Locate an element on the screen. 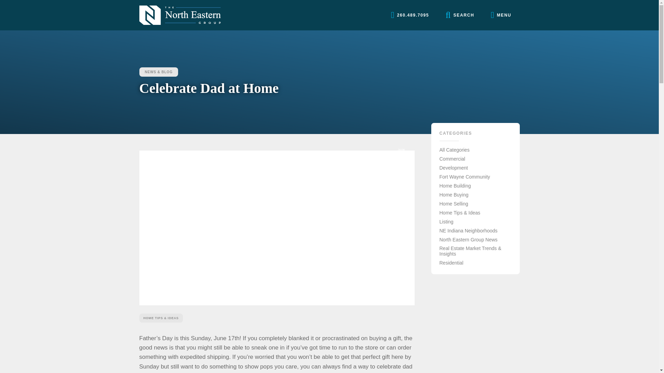 This screenshot has height=373, width=664. Fort Wayne Community is located at coordinates (464, 177).